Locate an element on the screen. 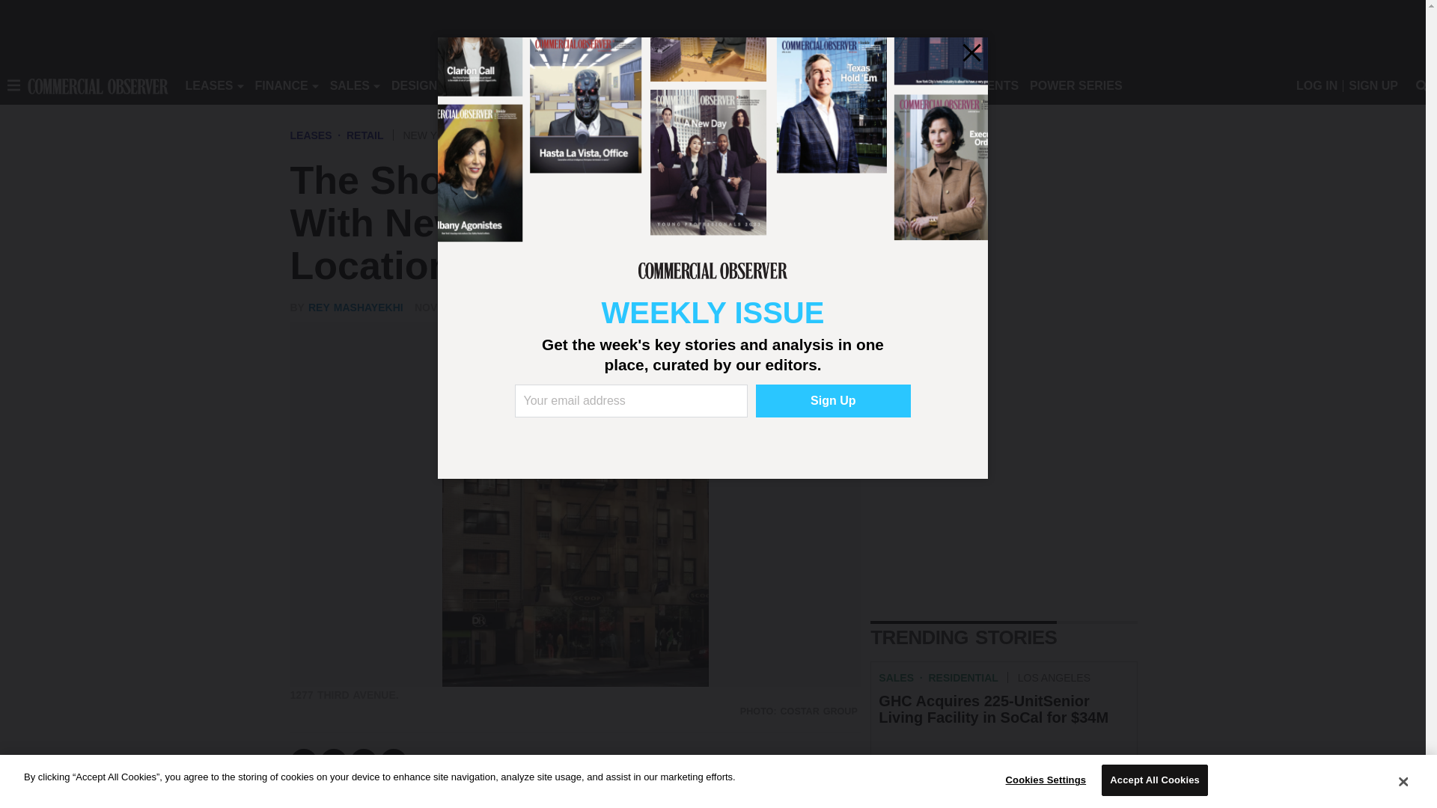 This screenshot has width=1437, height=808. Posts by Rey Mashayekhi is located at coordinates (356, 307).